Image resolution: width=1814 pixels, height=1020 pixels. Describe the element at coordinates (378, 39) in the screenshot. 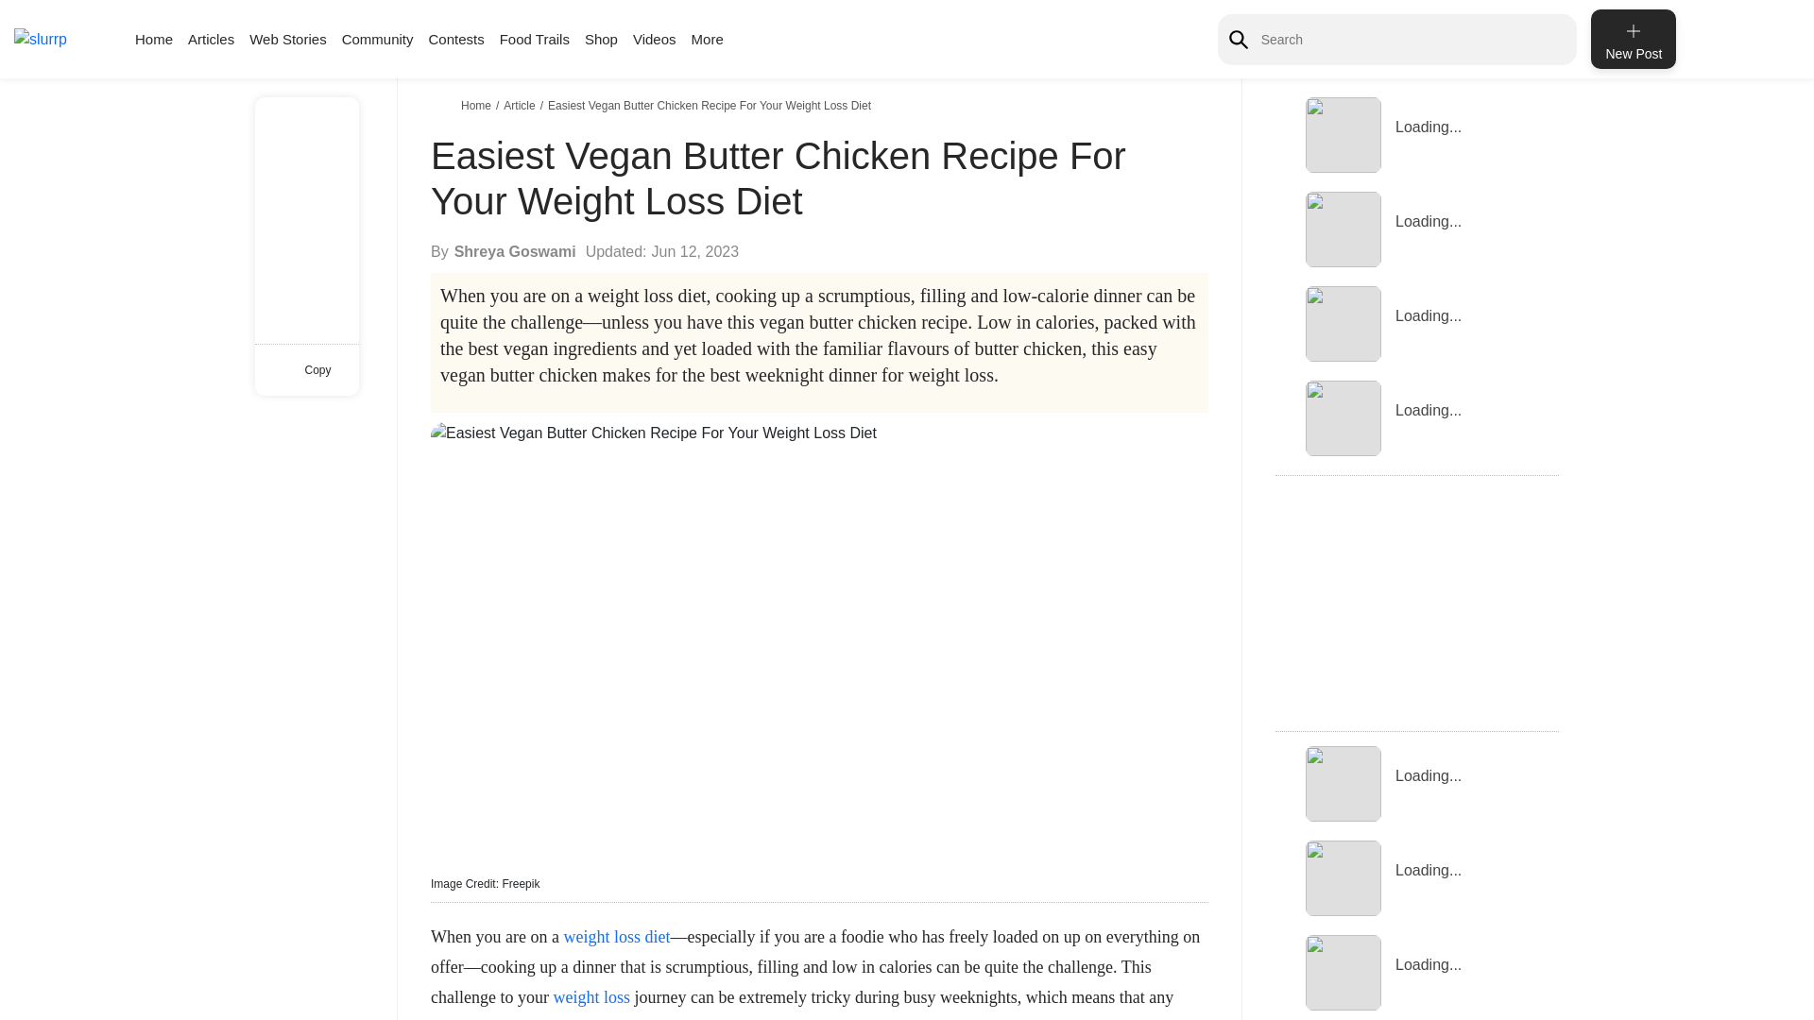

I see `Community` at that location.